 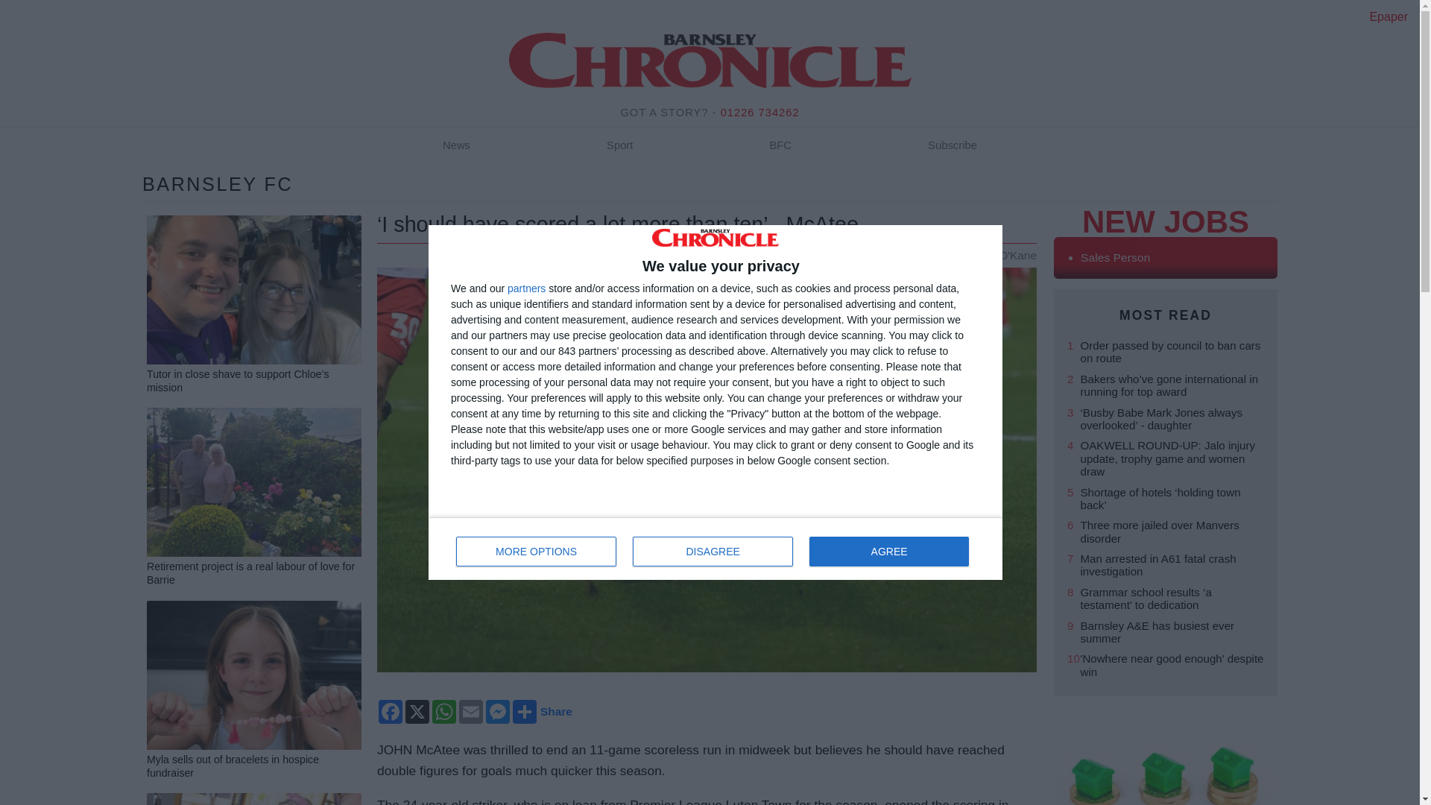 I want to click on partners, so click(x=526, y=288).